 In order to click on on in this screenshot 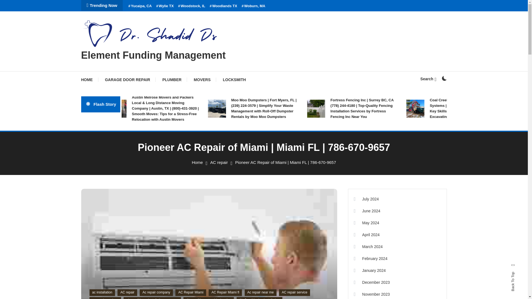, I will do `click(444, 78)`.